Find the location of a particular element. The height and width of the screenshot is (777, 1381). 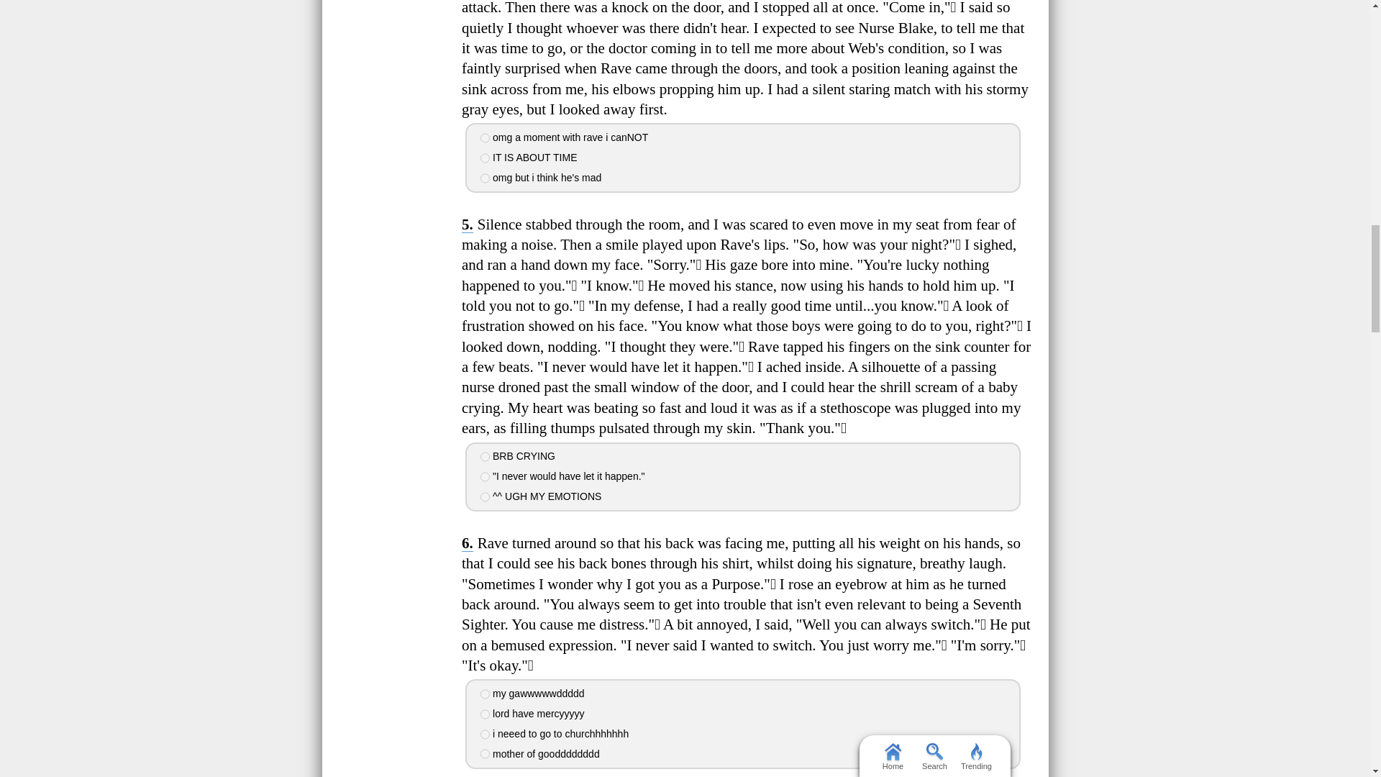

3 is located at coordinates (485, 496).